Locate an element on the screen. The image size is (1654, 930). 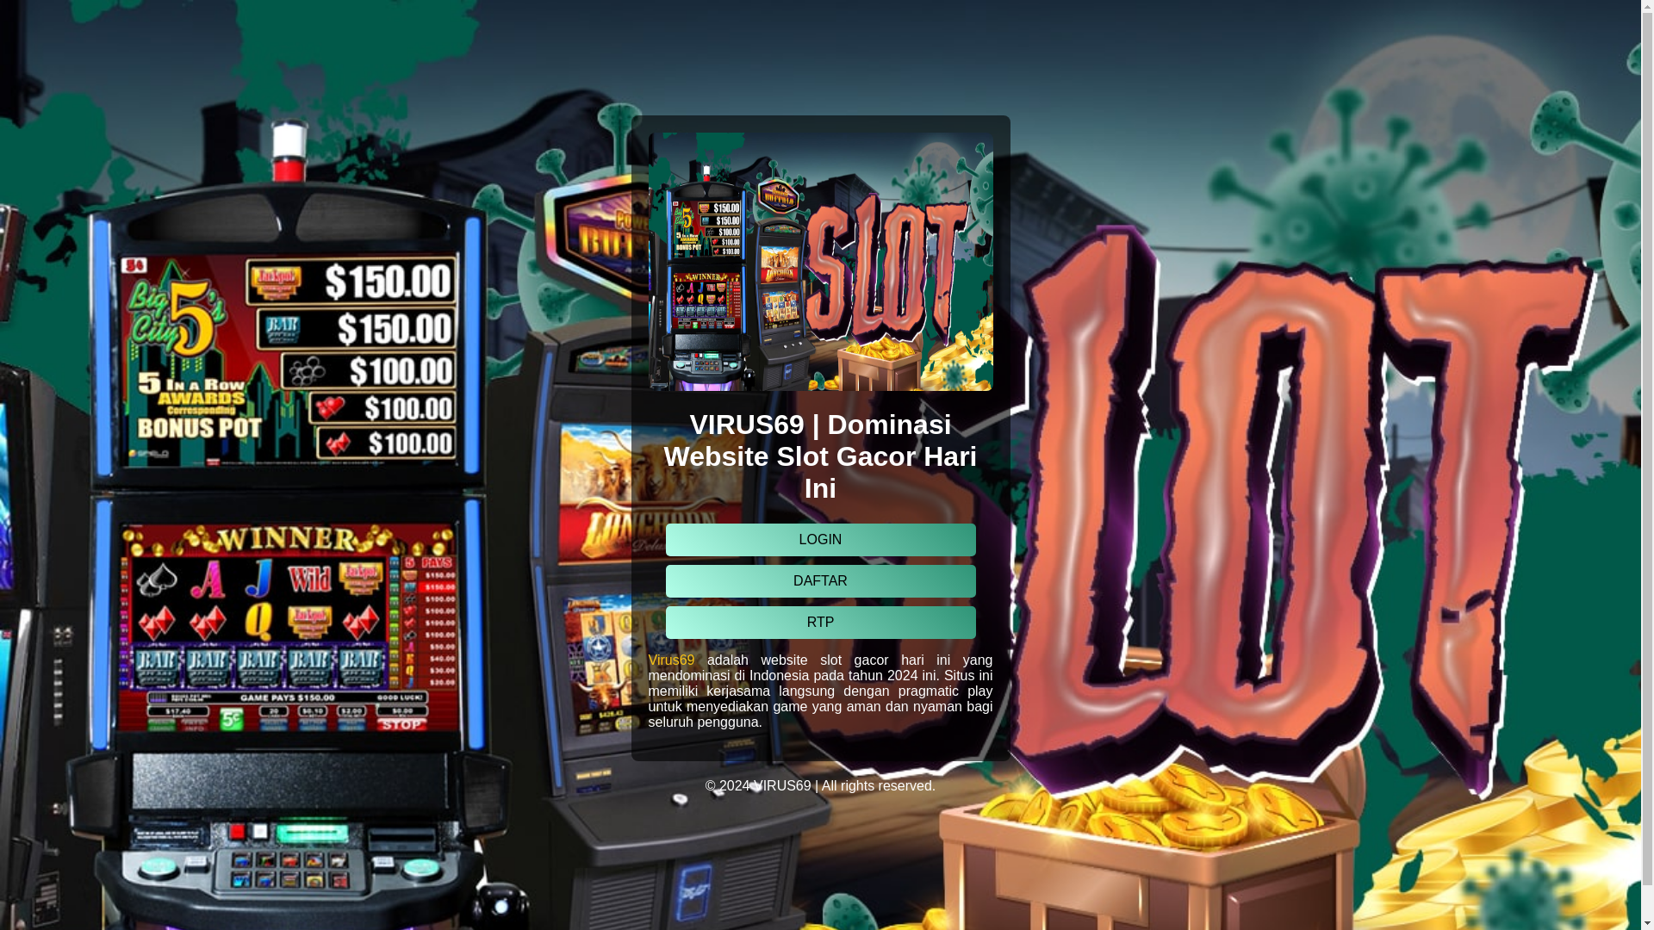
DAFTAR is located at coordinates (820, 580).